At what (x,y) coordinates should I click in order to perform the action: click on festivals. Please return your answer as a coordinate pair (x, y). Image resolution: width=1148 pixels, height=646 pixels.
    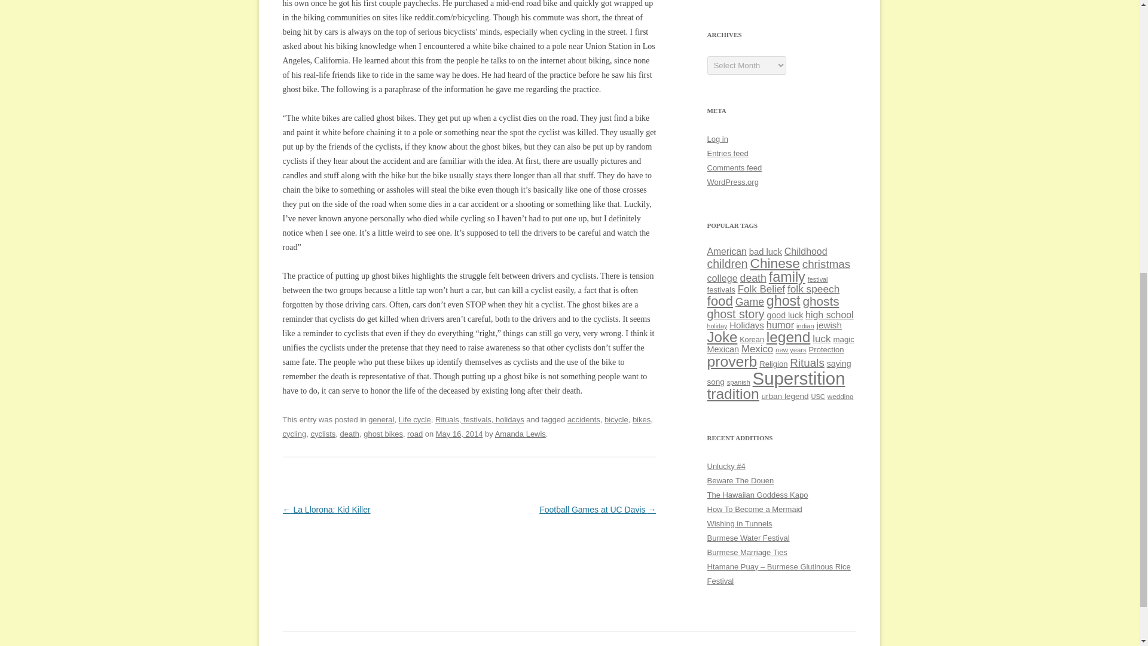
    Looking at the image, I should click on (720, 290).